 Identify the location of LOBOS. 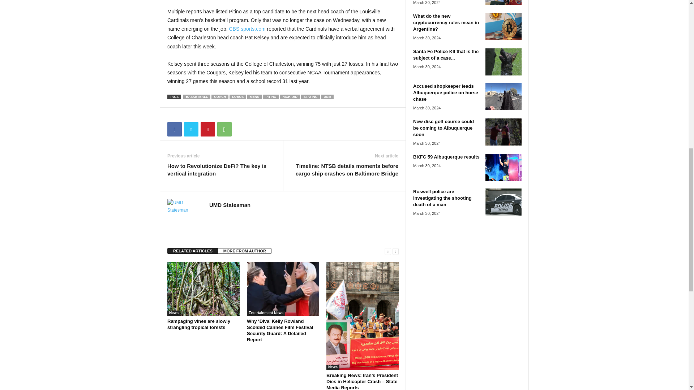
(238, 97).